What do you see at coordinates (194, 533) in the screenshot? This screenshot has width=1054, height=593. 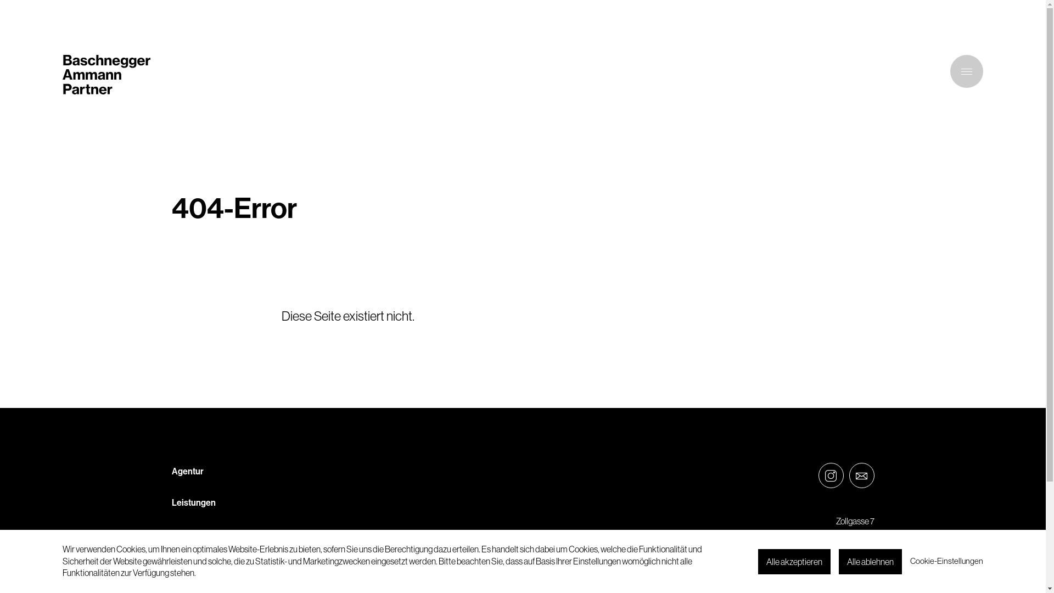 I see `Referenzen` at bounding box center [194, 533].